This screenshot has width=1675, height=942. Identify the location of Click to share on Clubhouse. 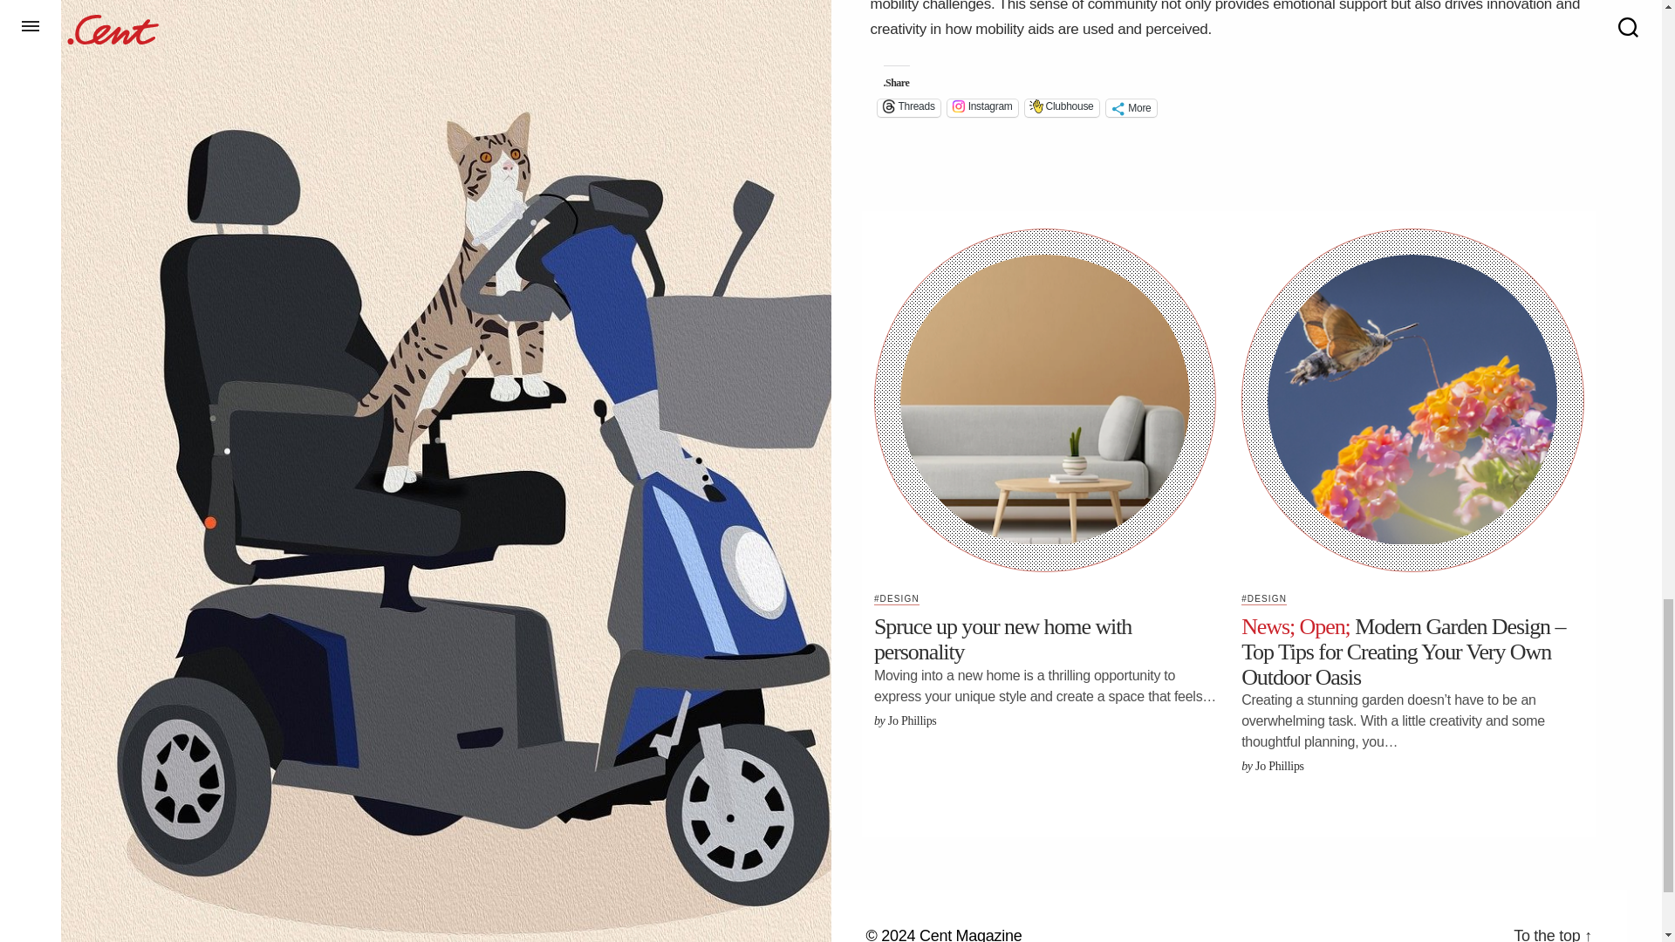
(1062, 108).